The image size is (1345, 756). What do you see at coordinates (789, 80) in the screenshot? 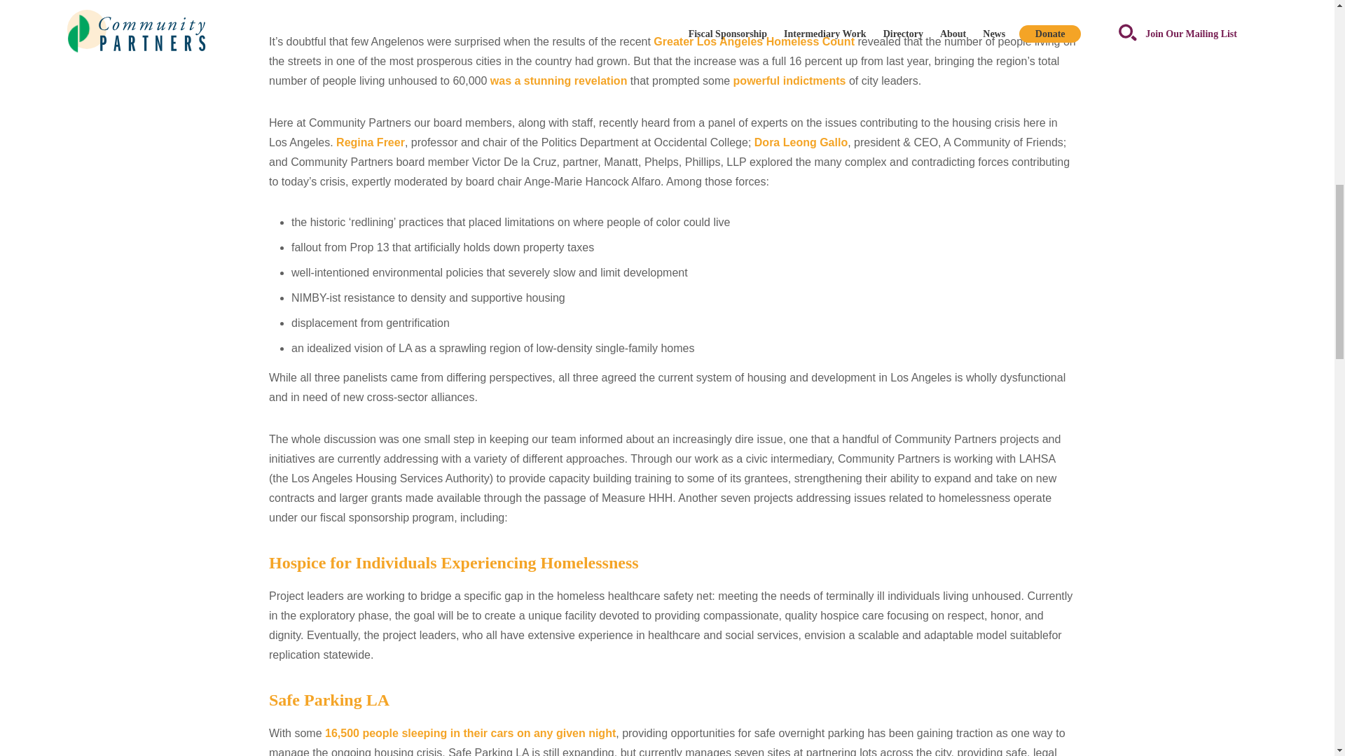
I see `powerful indictments` at bounding box center [789, 80].